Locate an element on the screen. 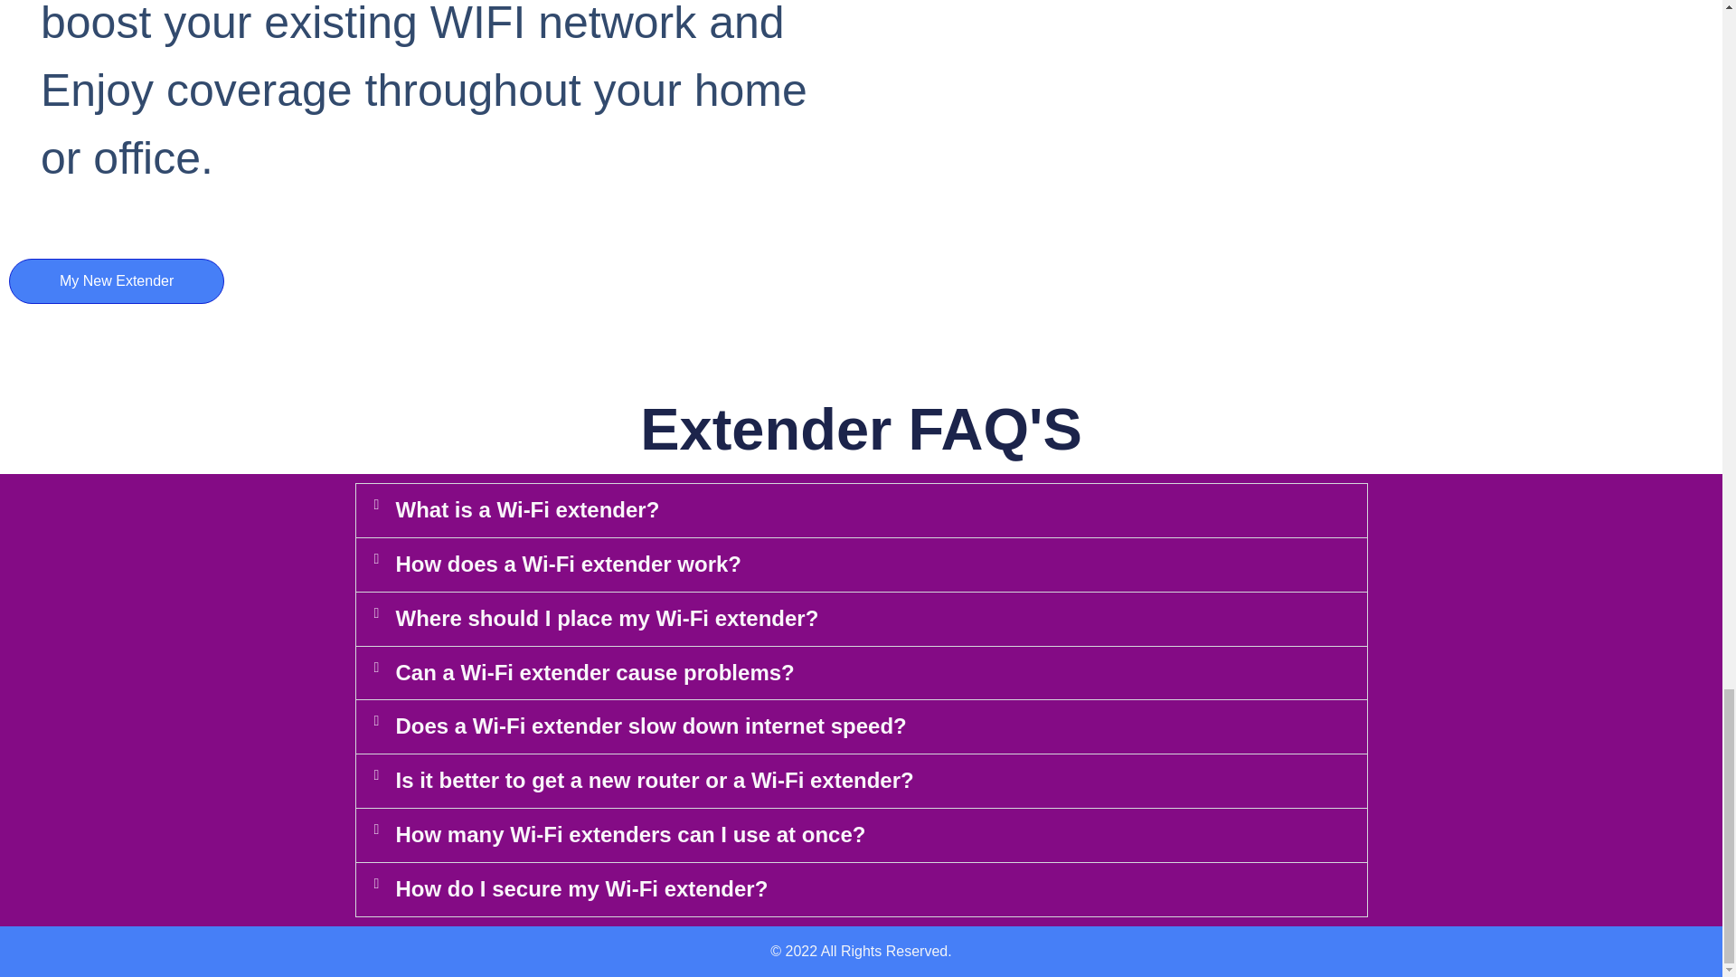 This screenshot has width=1736, height=977. How does a Wi-Fi extender work? is located at coordinates (569, 564).